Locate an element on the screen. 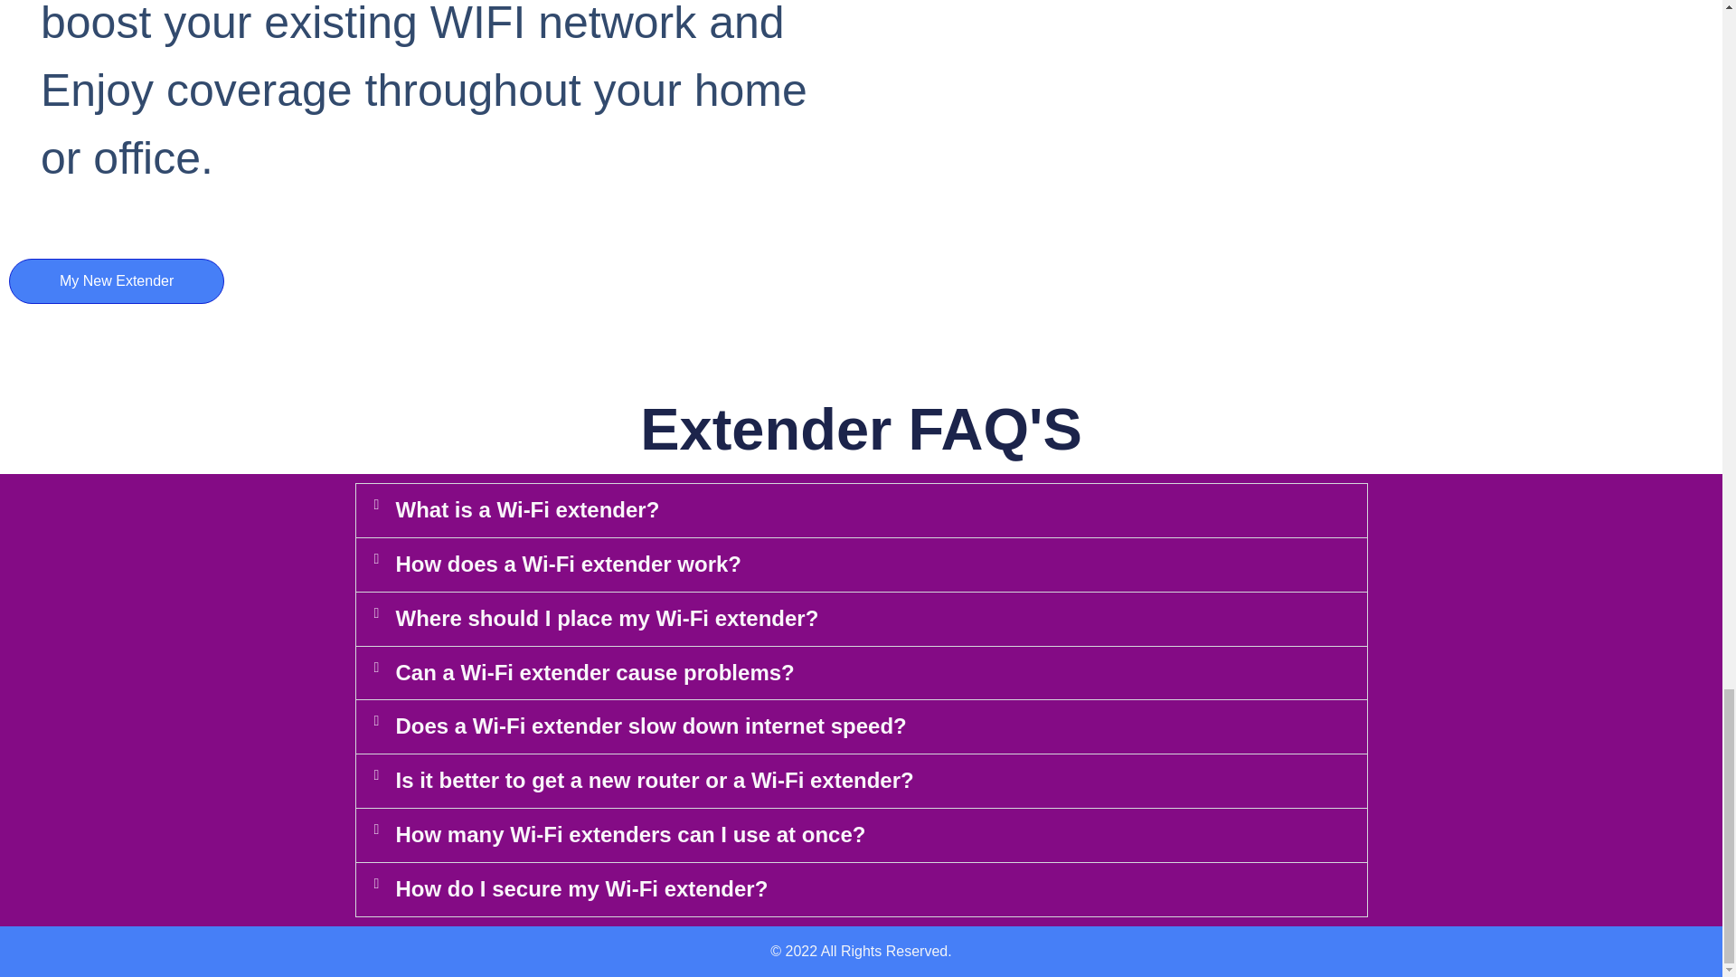 This screenshot has width=1736, height=977. How does a Wi-Fi extender work? is located at coordinates (569, 564).